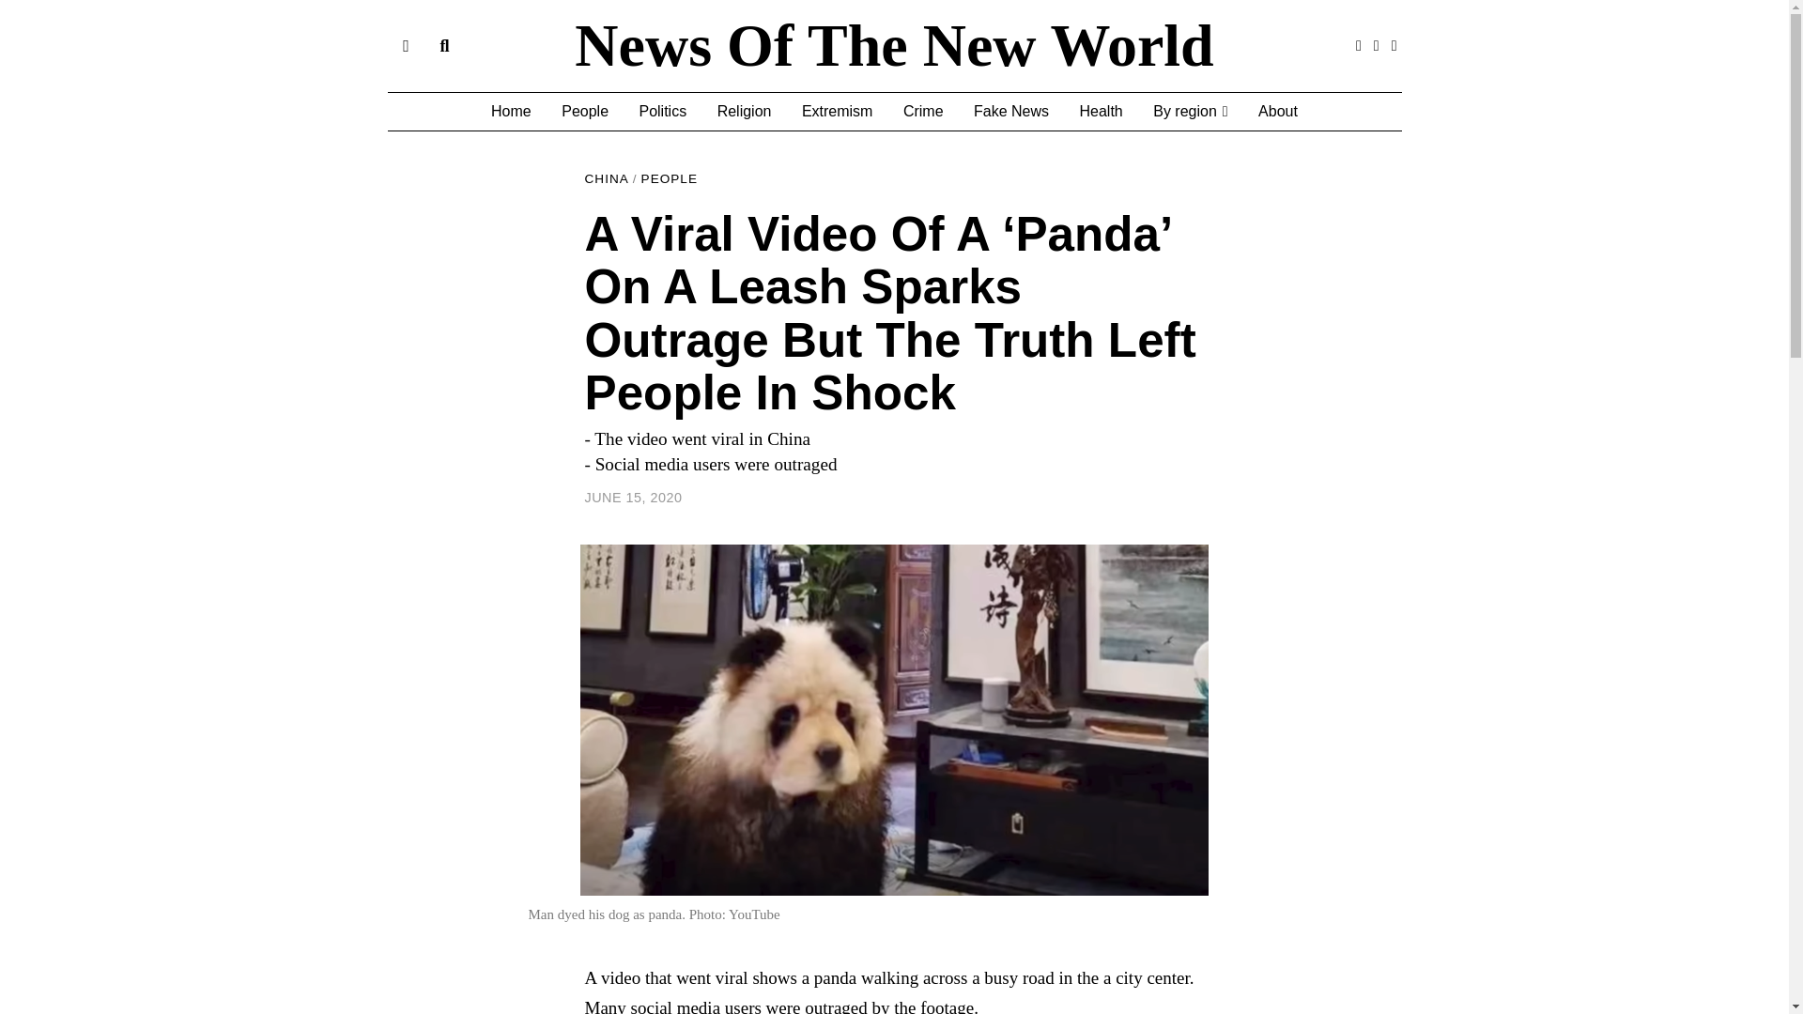 This screenshot has width=1803, height=1014. What do you see at coordinates (744, 112) in the screenshot?
I see `Religion` at bounding box center [744, 112].